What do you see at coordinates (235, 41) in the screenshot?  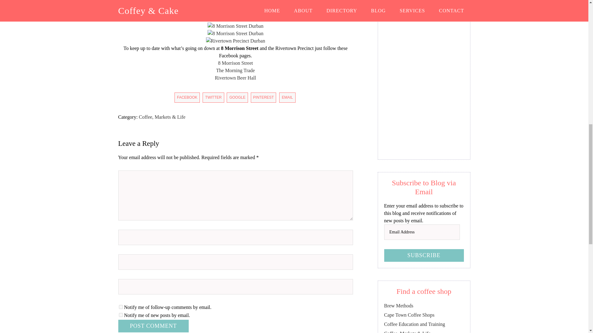 I see `Rivertown Beer Hall` at bounding box center [235, 41].